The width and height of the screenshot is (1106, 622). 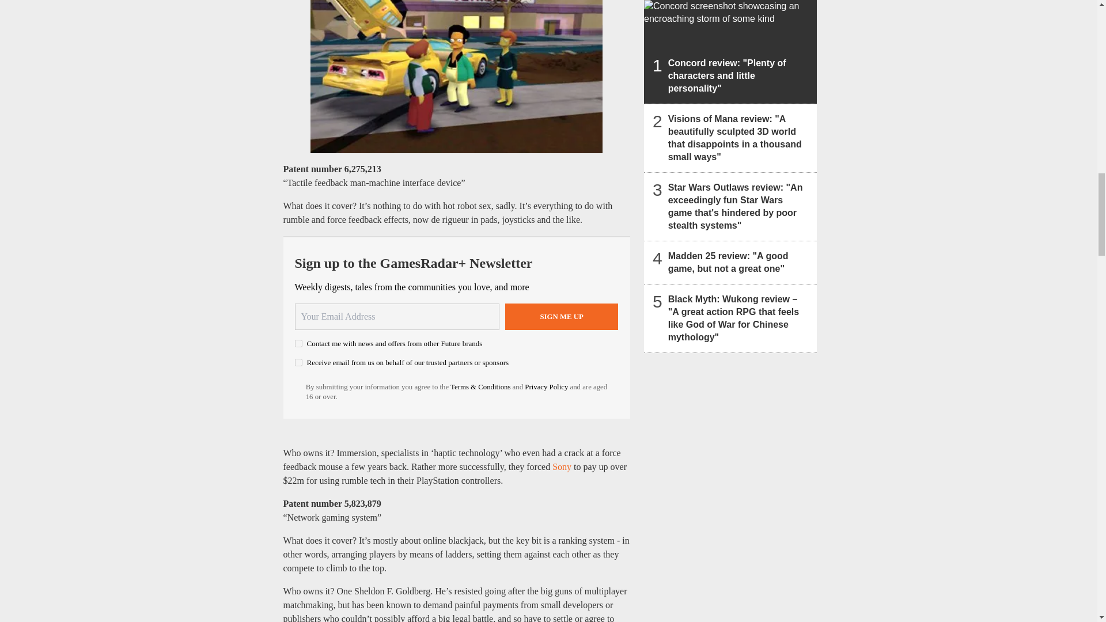 What do you see at coordinates (298, 343) in the screenshot?
I see `on` at bounding box center [298, 343].